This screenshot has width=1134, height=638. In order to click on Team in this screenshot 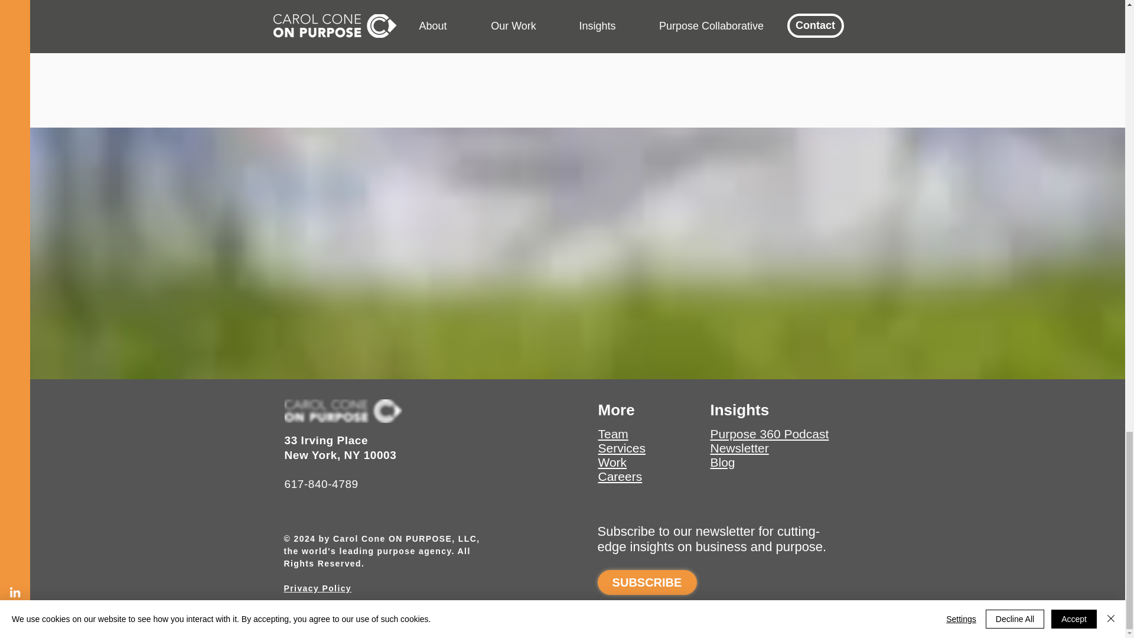, I will do `click(612, 434)`.